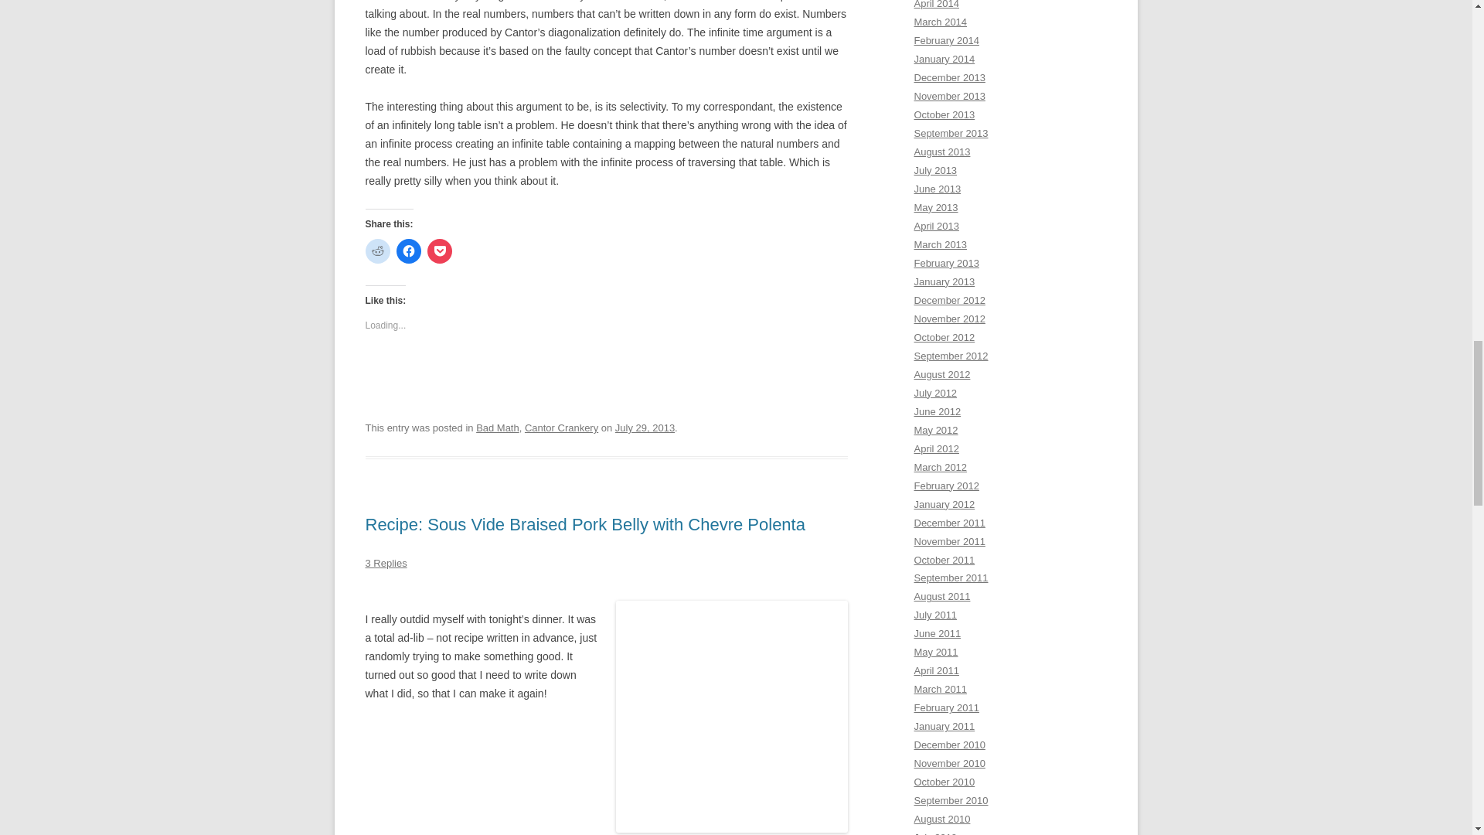  What do you see at coordinates (498, 428) in the screenshot?
I see `Bad Math` at bounding box center [498, 428].